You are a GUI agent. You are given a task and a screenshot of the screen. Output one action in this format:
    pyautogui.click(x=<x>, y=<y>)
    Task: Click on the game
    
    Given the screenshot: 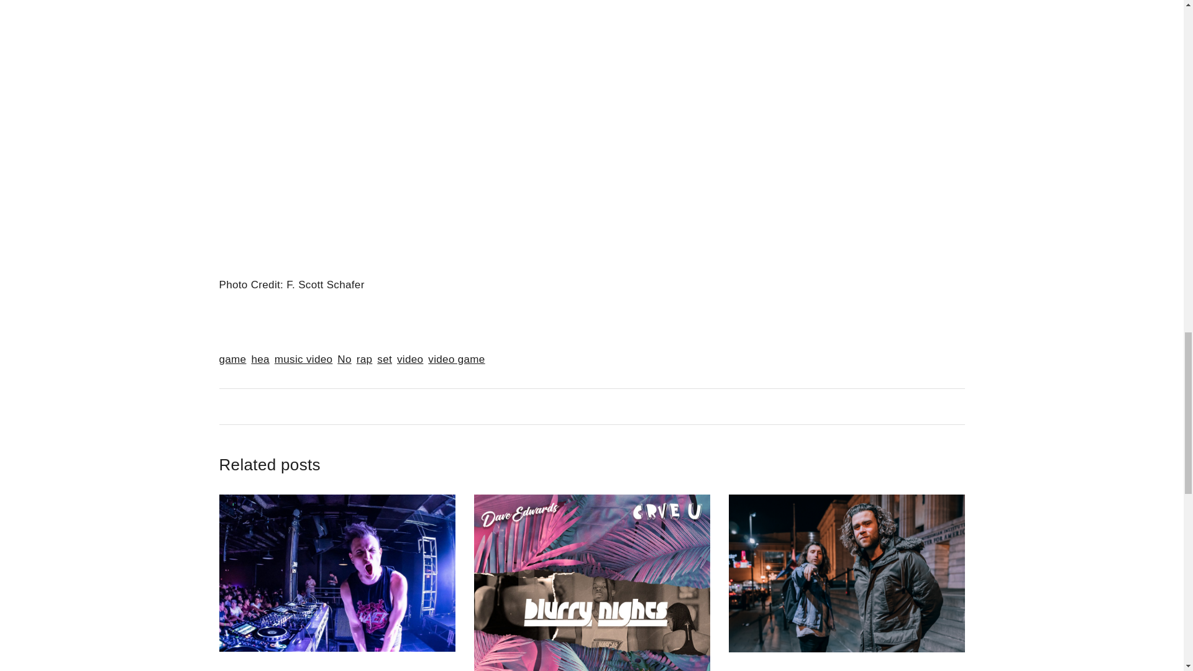 What is the action you would take?
    pyautogui.click(x=232, y=359)
    